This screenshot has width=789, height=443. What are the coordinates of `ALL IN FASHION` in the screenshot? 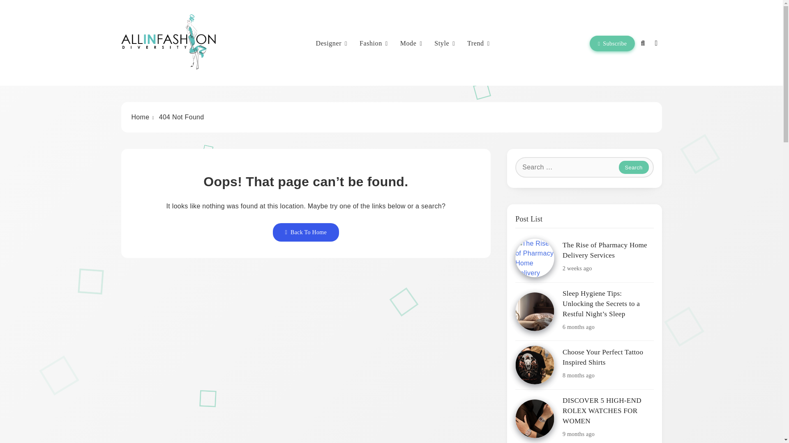 It's located at (186, 82).